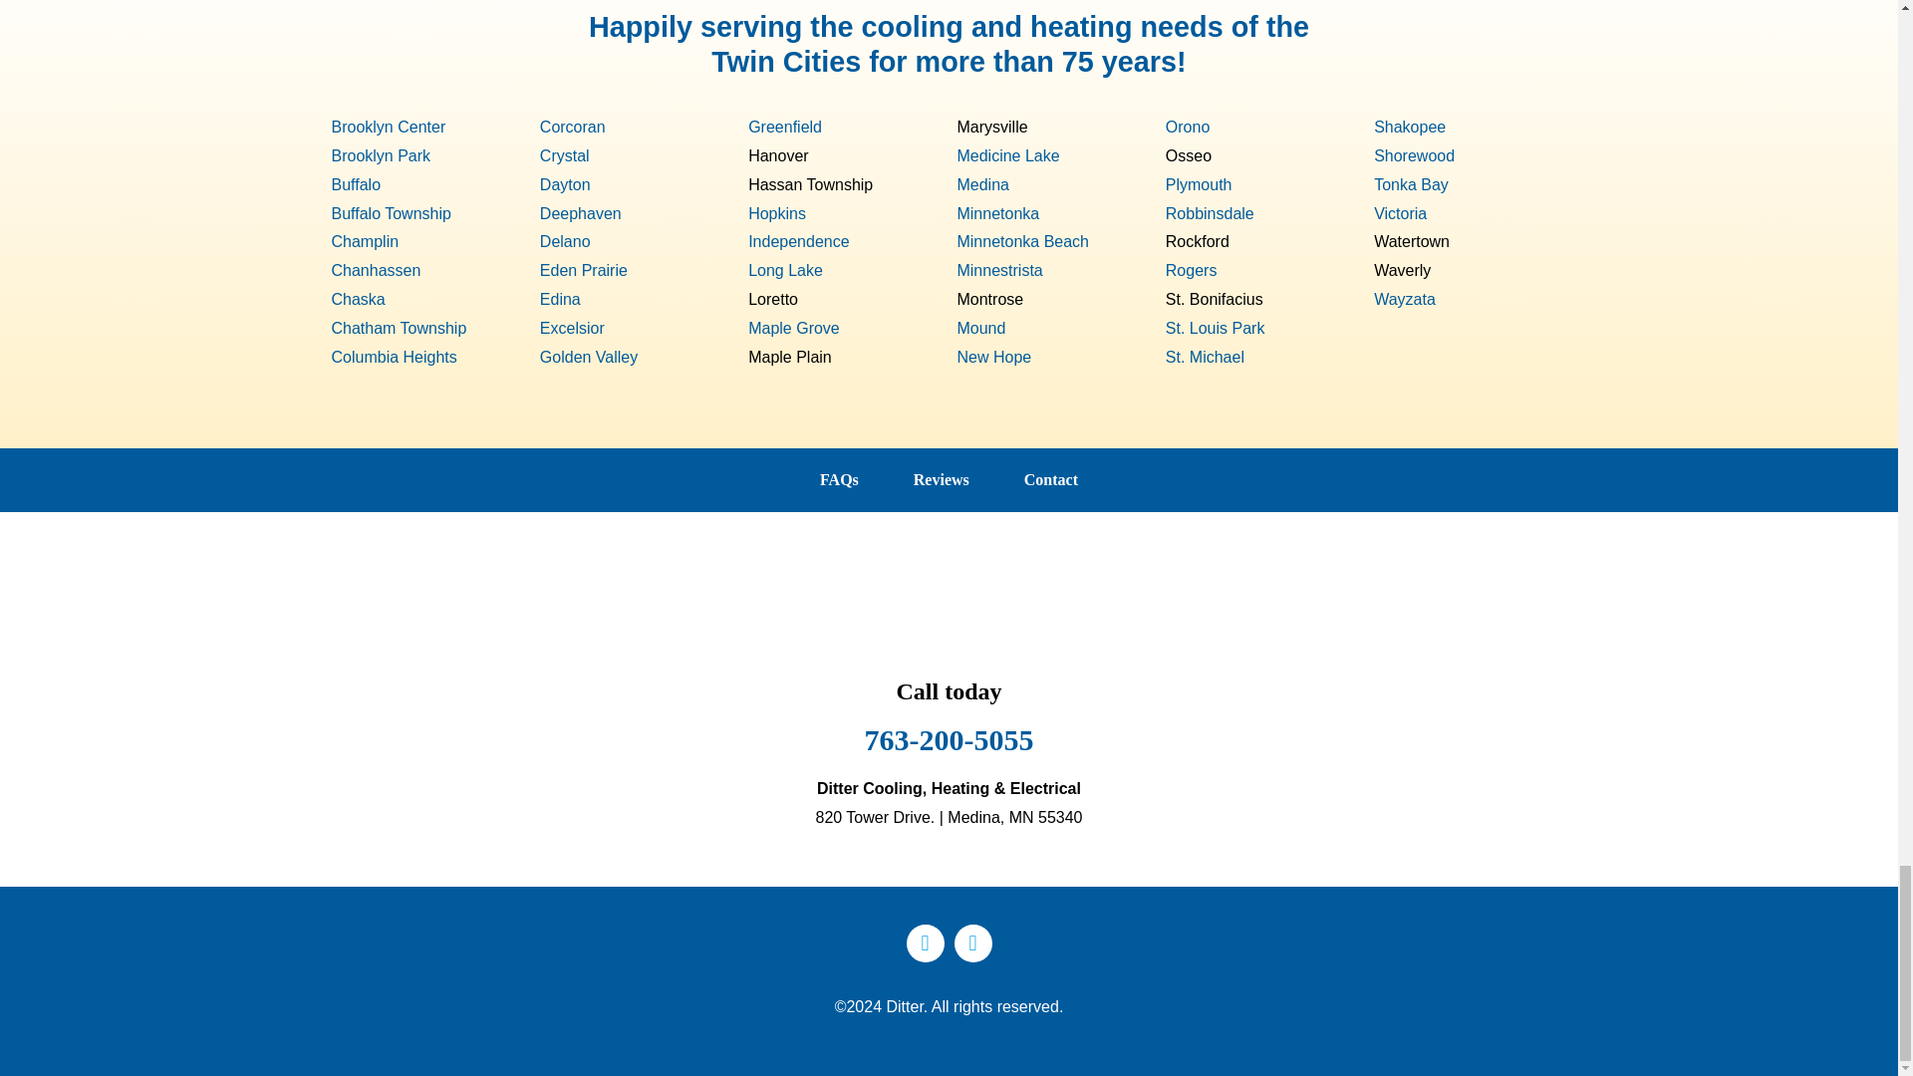 This screenshot has width=1913, height=1076. Describe the element at coordinates (949, 592) in the screenshot. I see `DitterLogo-3C` at that location.